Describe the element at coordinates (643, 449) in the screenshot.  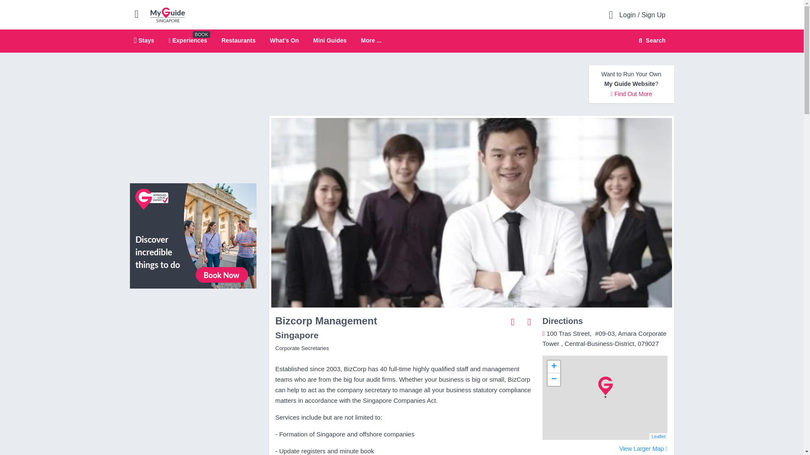
I see `Larger Map for Company: Bizcorp Management Singapore` at that location.